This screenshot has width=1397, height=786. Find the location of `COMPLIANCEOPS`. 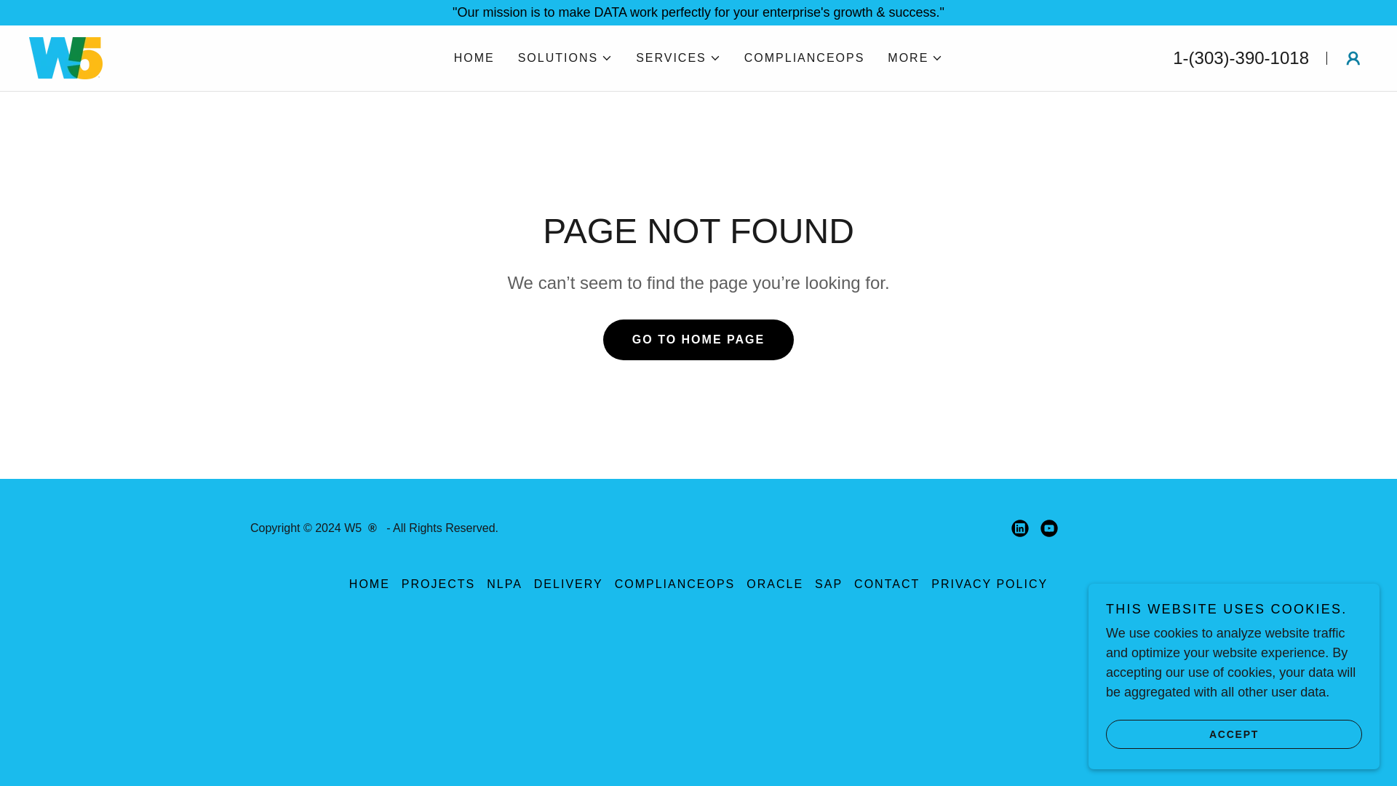

COMPLIANCEOPS is located at coordinates (805, 58).